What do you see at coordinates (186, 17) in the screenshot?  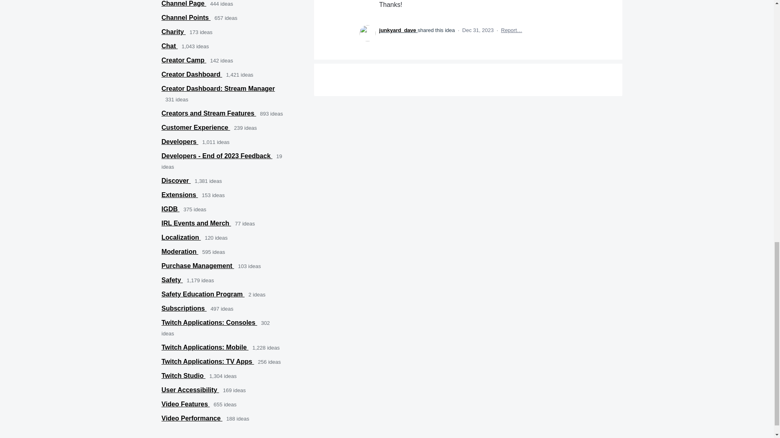 I see `Channel Points` at bounding box center [186, 17].